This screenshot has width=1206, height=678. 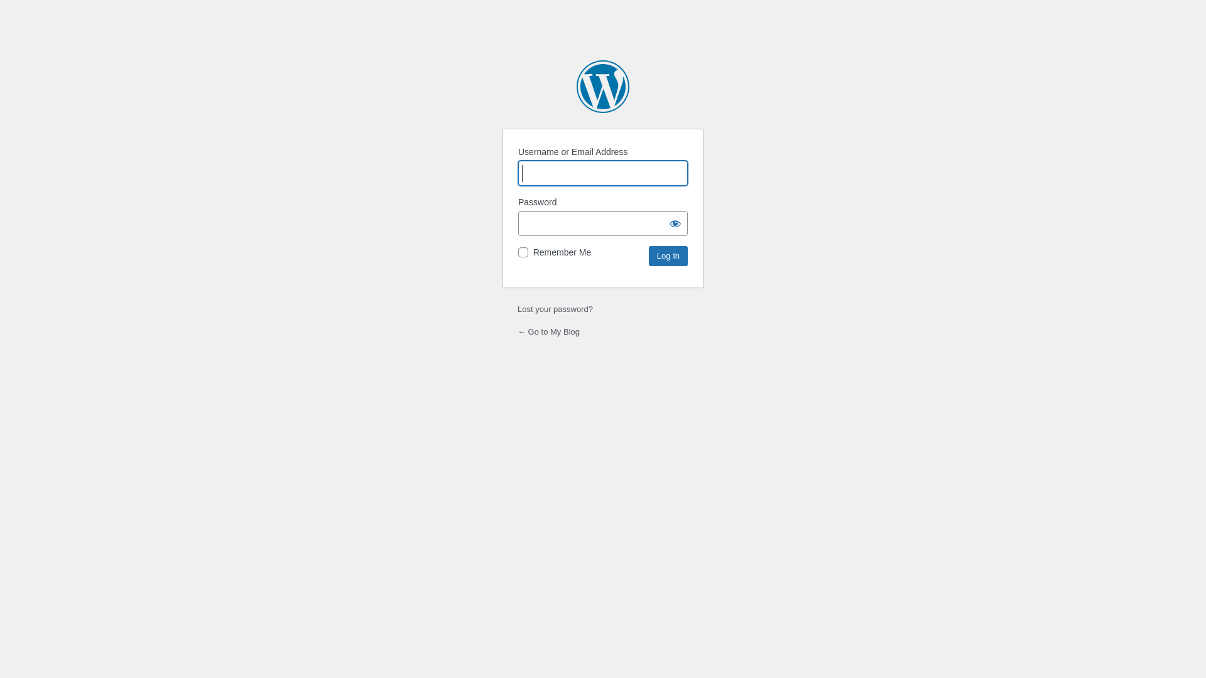 I want to click on Log In, so click(x=668, y=256).